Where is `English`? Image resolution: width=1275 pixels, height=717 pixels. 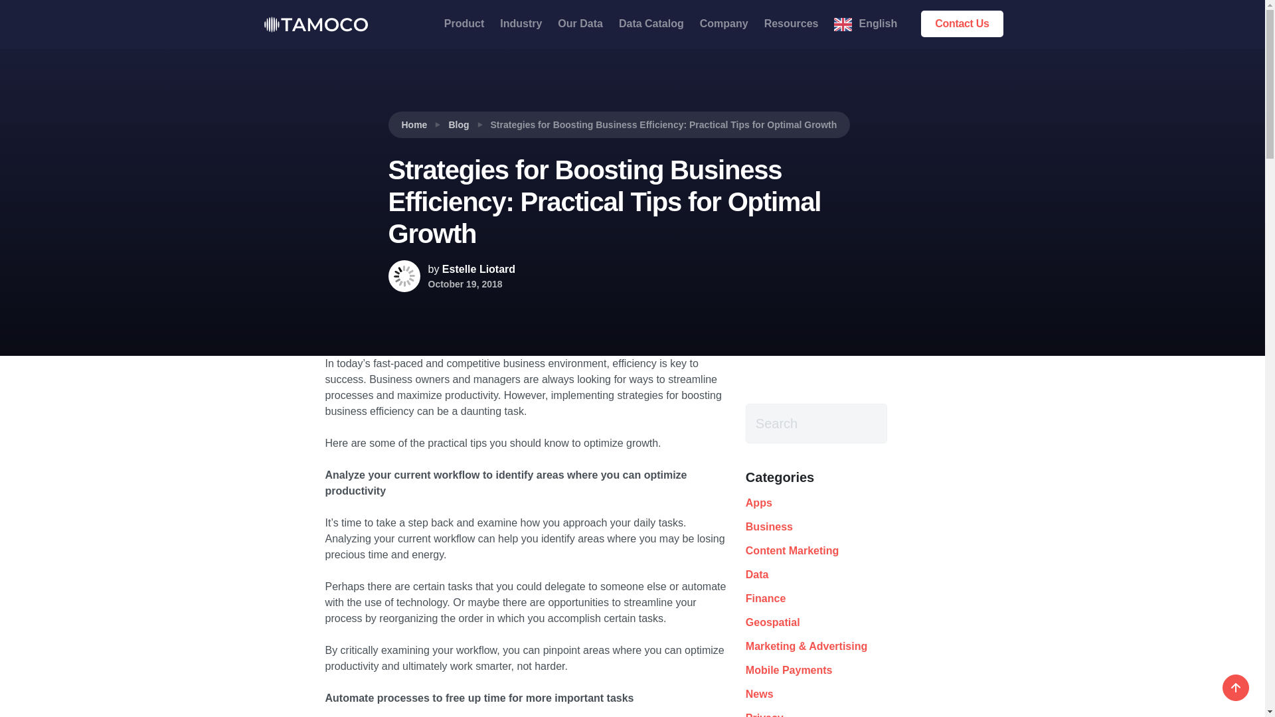
English is located at coordinates (866, 24).